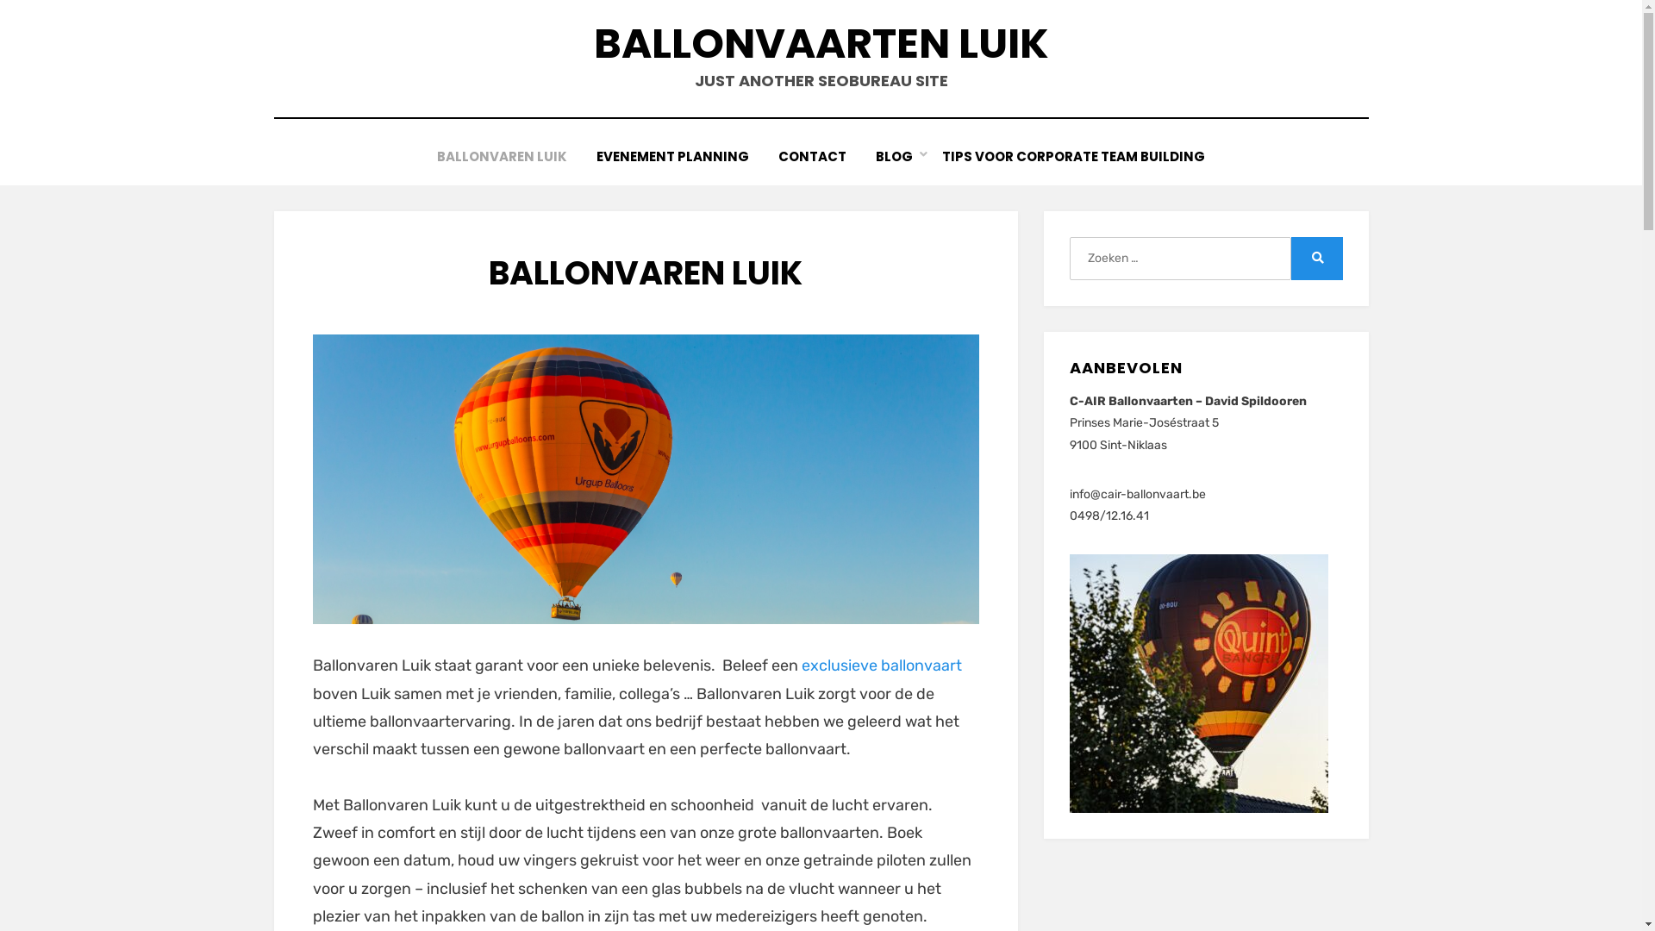  I want to click on EVENEMENT PLANNING, so click(672, 157).